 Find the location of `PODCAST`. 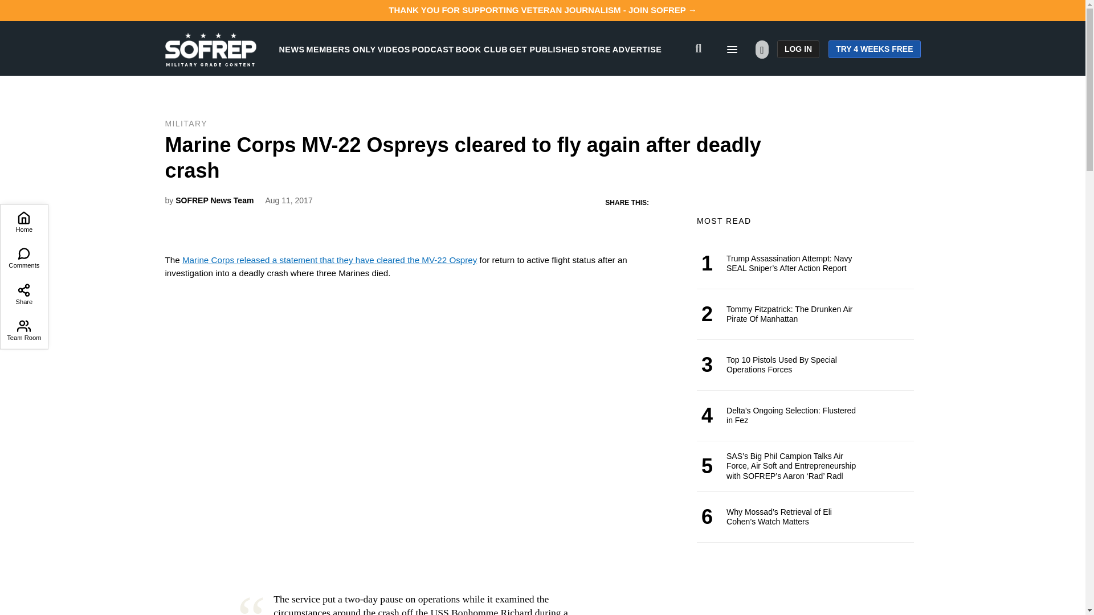

PODCAST is located at coordinates (433, 49).